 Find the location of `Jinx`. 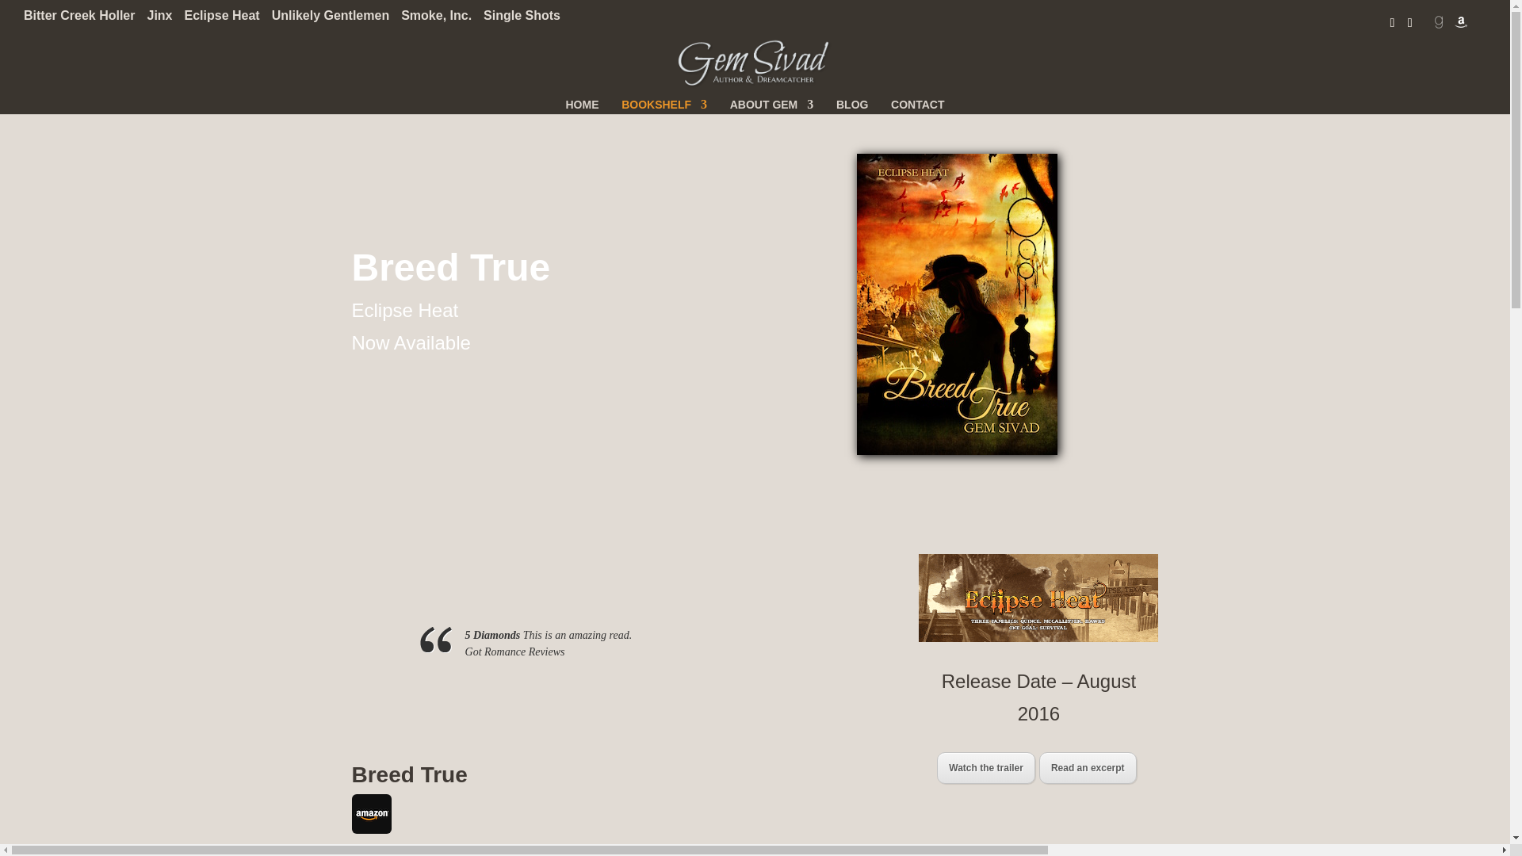

Jinx is located at coordinates (160, 20).